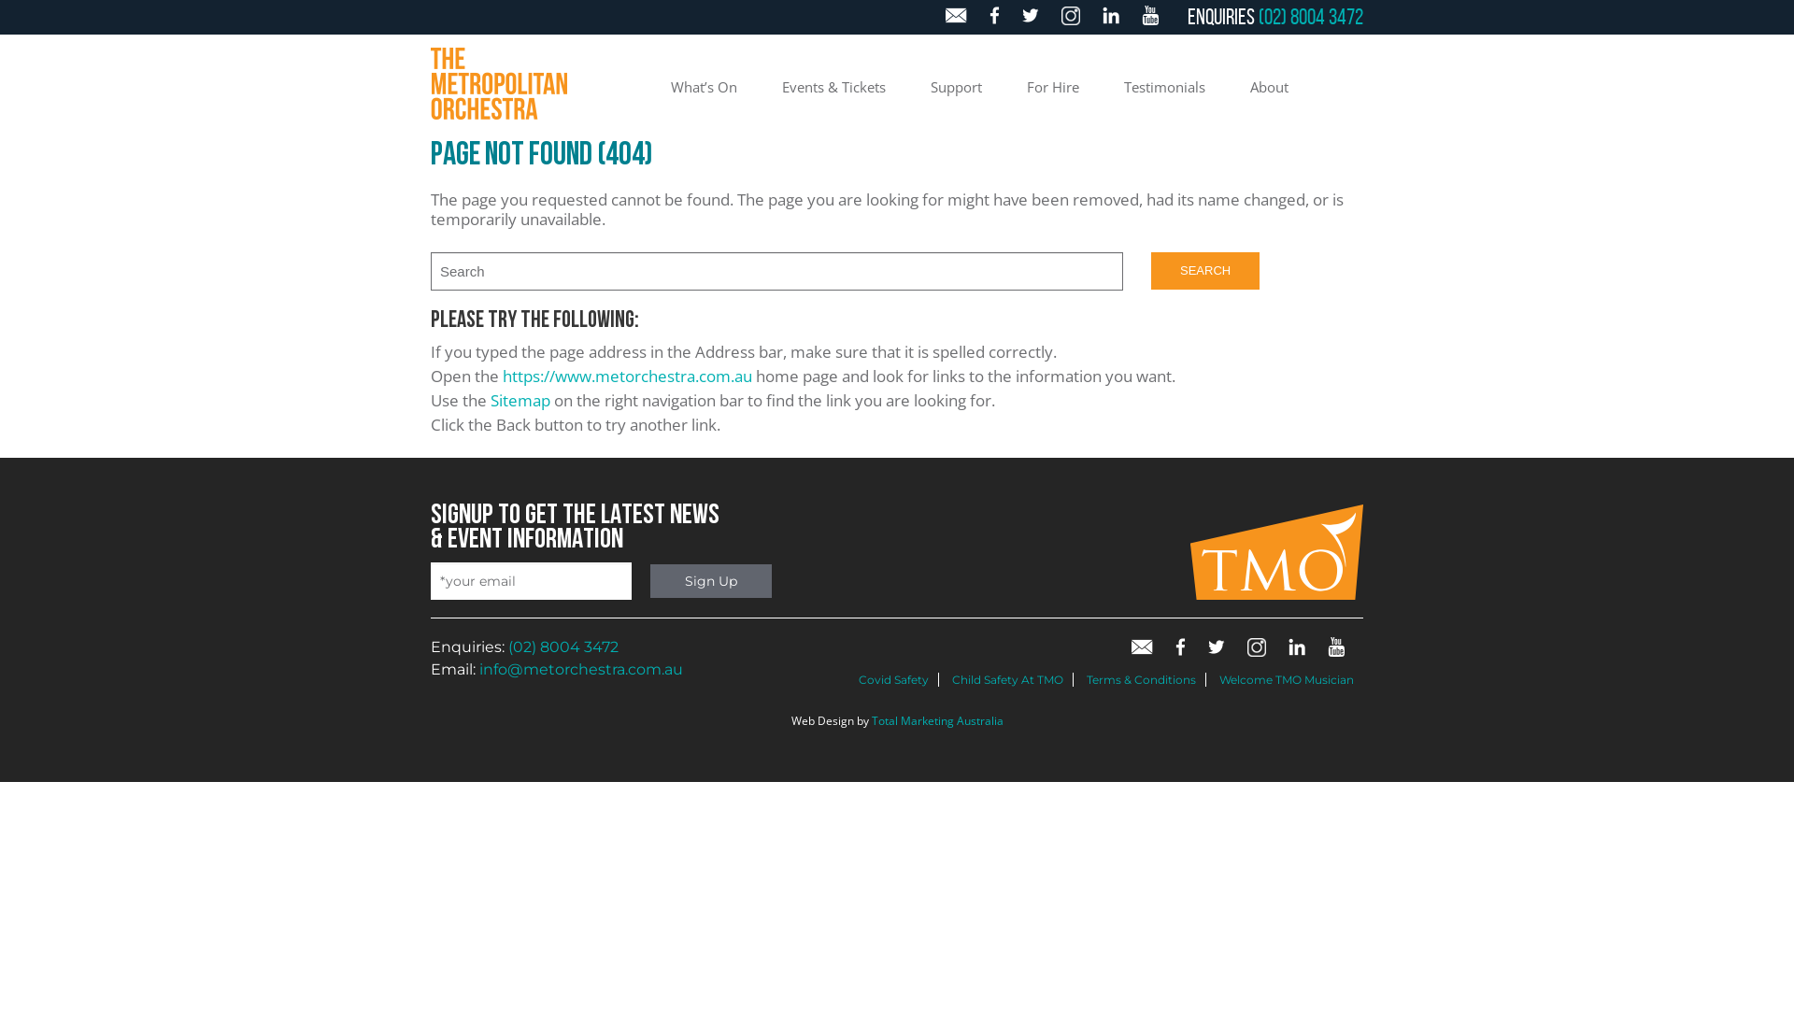 The image size is (1794, 1009). What do you see at coordinates (499, 82) in the screenshot?
I see `logo-text` at bounding box center [499, 82].